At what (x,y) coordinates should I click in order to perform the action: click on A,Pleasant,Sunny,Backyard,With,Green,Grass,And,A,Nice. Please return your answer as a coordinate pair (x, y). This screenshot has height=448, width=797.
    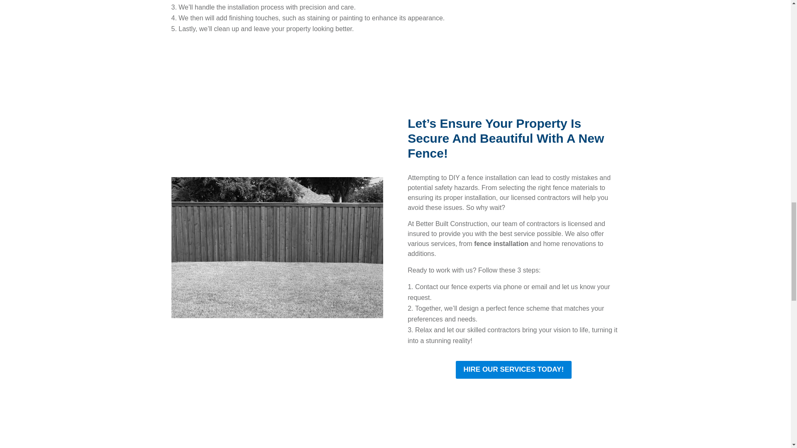
    Looking at the image, I should click on (276, 247).